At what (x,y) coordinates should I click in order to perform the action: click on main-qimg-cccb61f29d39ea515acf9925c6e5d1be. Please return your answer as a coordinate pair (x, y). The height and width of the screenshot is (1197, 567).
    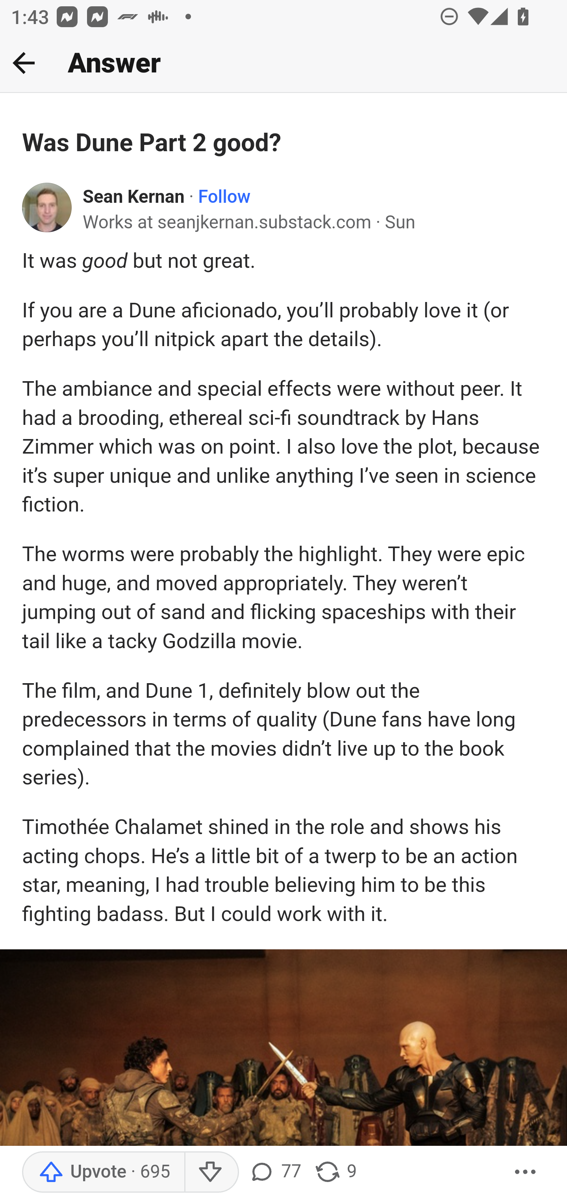
    Looking at the image, I should click on (283, 1073).